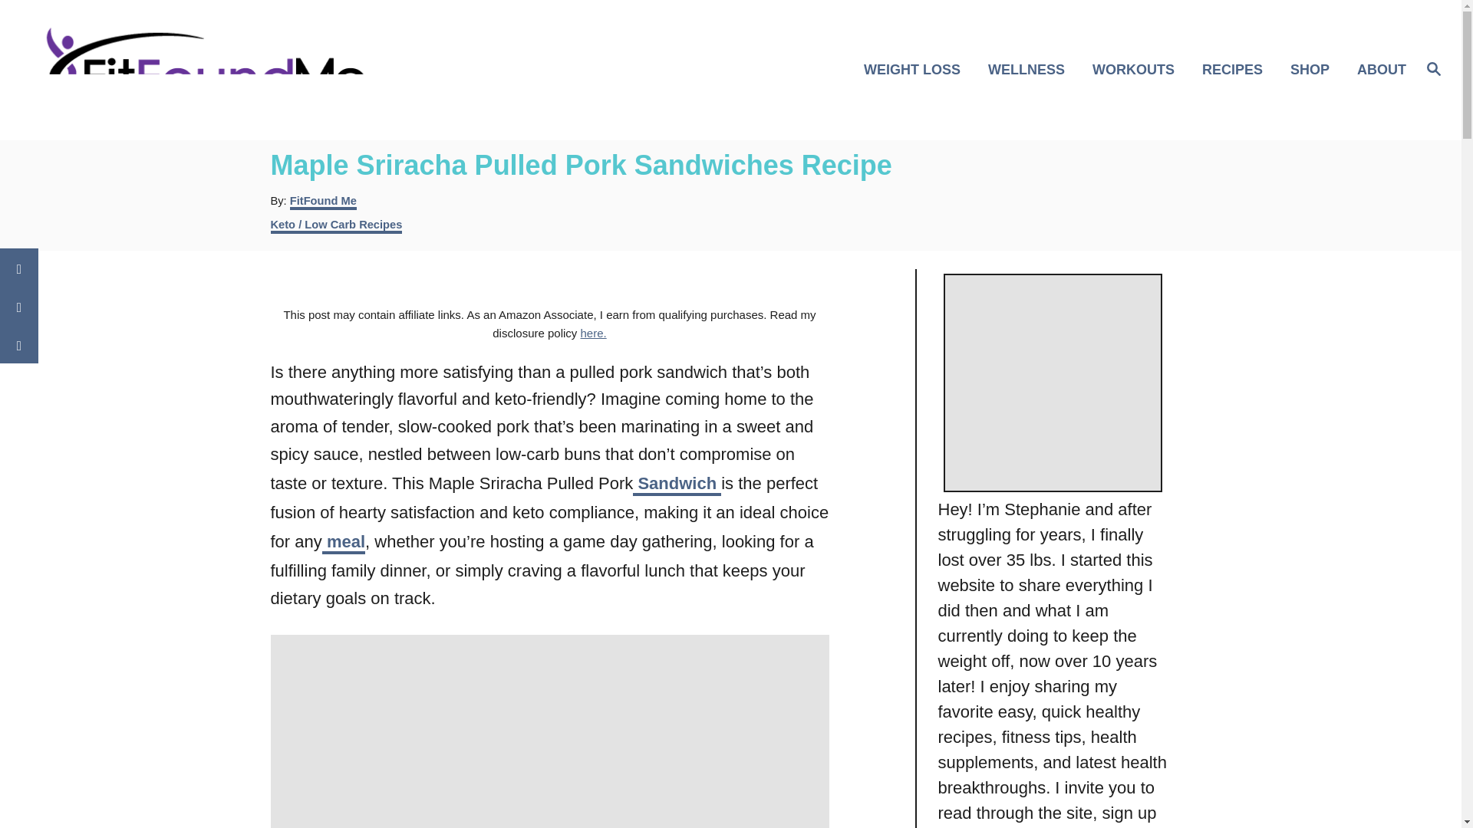 This screenshot has height=828, width=1473. I want to click on FitFound Me, so click(323, 202).